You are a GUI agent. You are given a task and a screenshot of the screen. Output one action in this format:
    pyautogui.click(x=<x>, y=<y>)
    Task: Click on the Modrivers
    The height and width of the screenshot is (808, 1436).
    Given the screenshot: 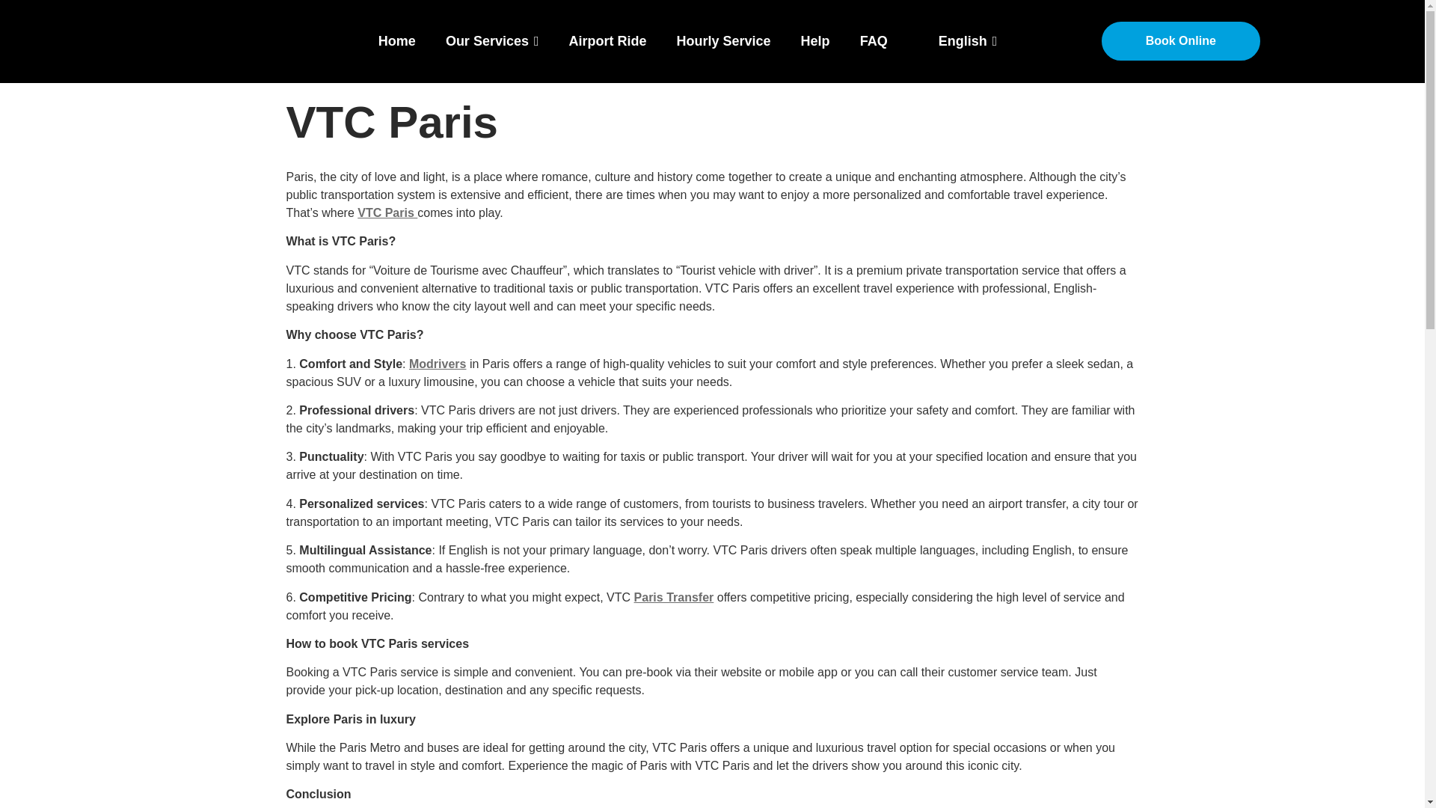 What is the action you would take?
    pyautogui.click(x=437, y=364)
    